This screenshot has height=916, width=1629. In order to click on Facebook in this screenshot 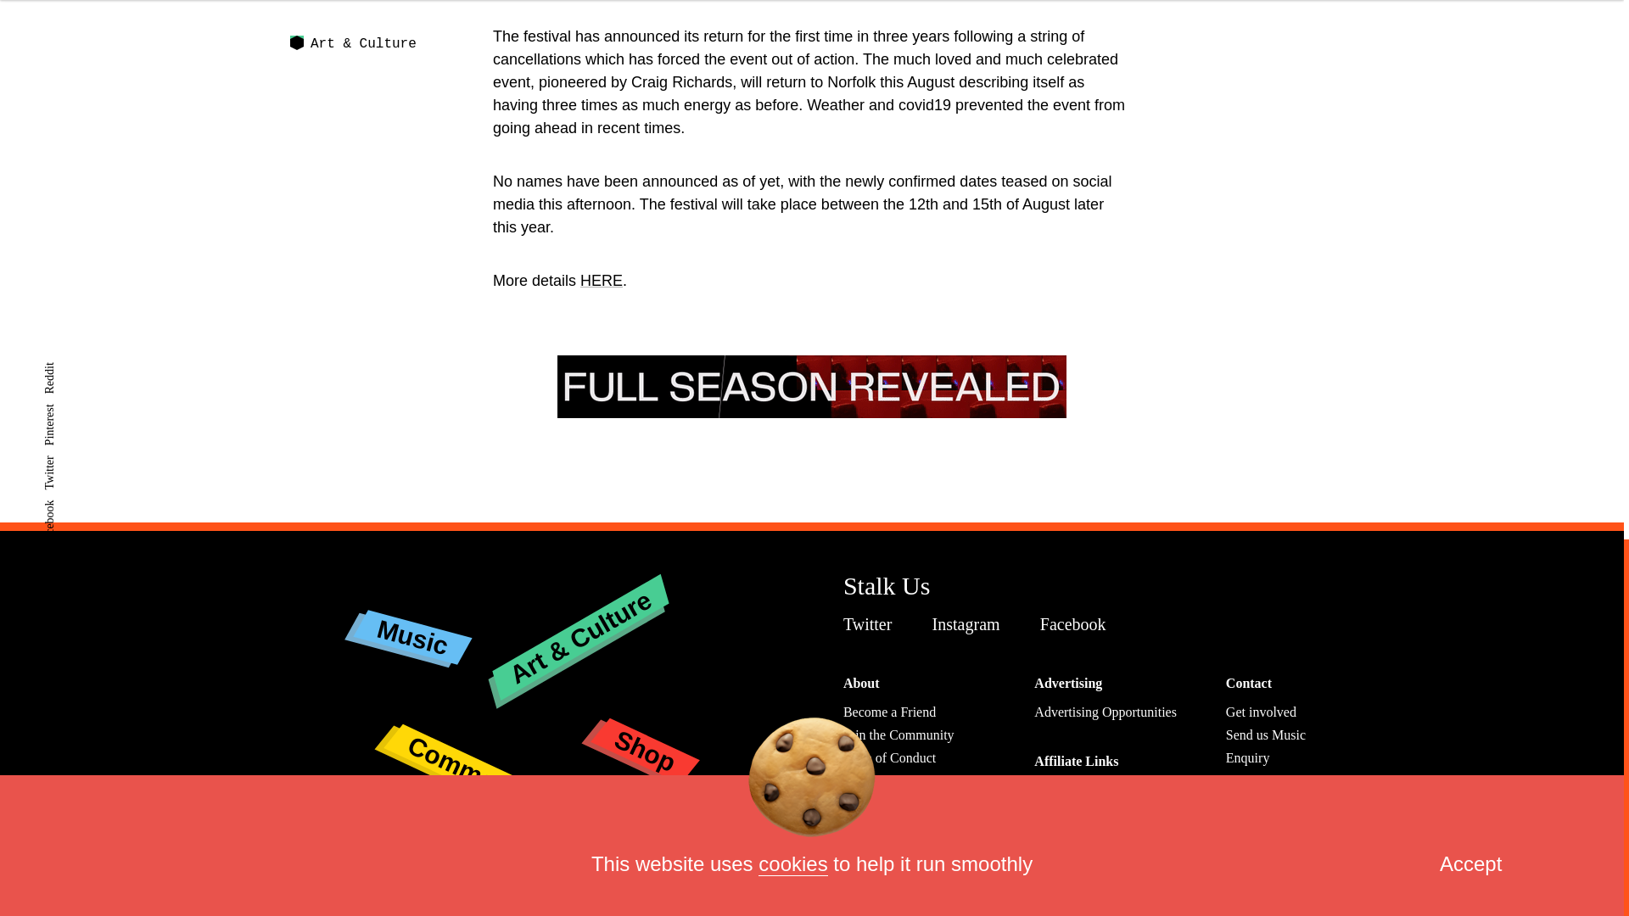, I will do `click(1078, 624)`.